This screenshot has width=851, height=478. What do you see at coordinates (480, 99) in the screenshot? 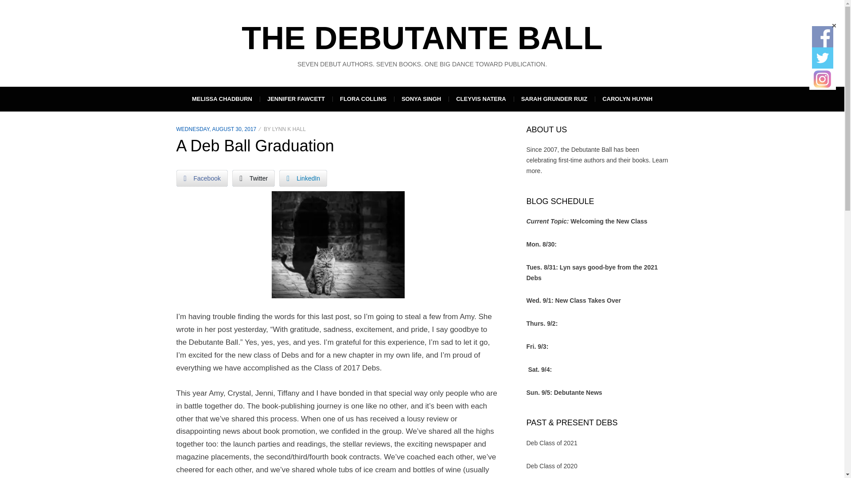
I see `CLEYVIS NATERA` at bounding box center [480, 99].